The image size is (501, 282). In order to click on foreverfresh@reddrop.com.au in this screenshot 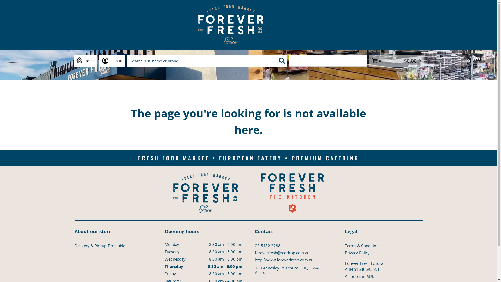, I will do `click(294, 253)`.